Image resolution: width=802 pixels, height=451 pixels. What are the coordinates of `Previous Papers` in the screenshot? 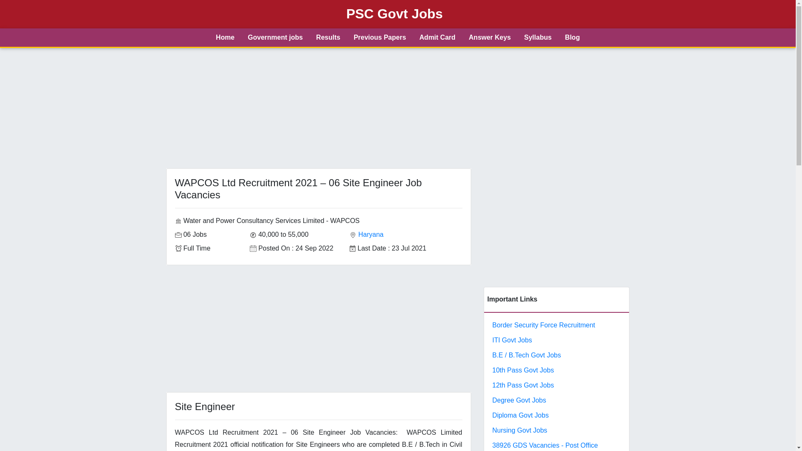 It's located at (380, 38).